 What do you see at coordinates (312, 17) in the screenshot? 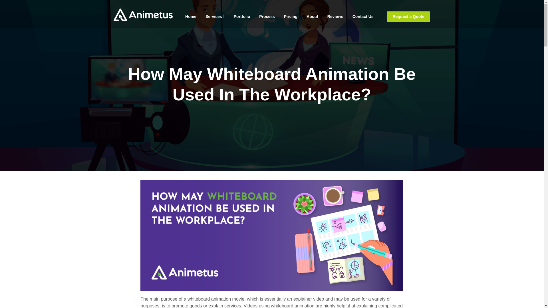
I see `About` at bounding box center [312, 17].